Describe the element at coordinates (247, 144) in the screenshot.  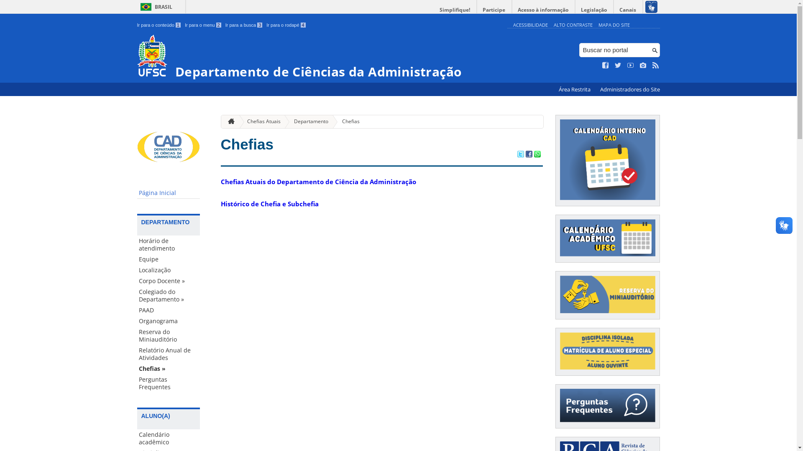
I see `Chefias` at that location.